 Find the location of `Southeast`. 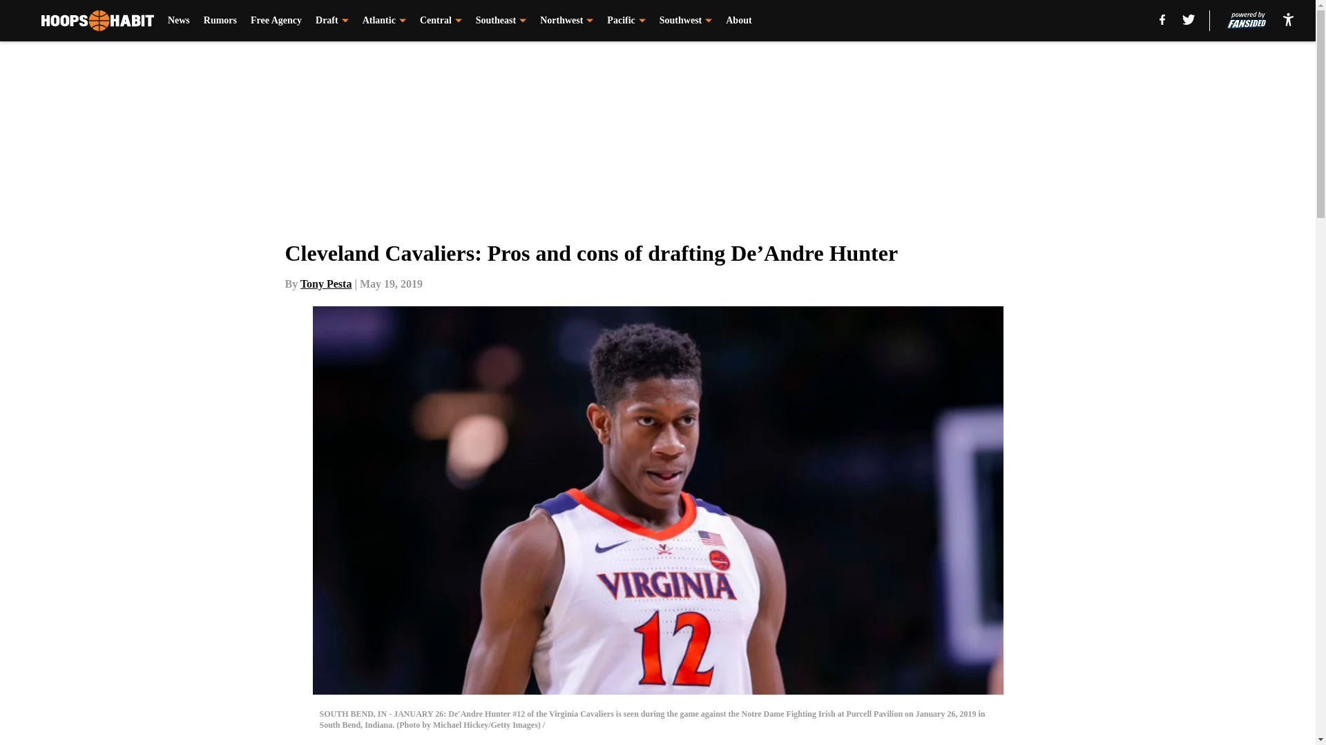

Southeast is located at coordinates (501, 21).